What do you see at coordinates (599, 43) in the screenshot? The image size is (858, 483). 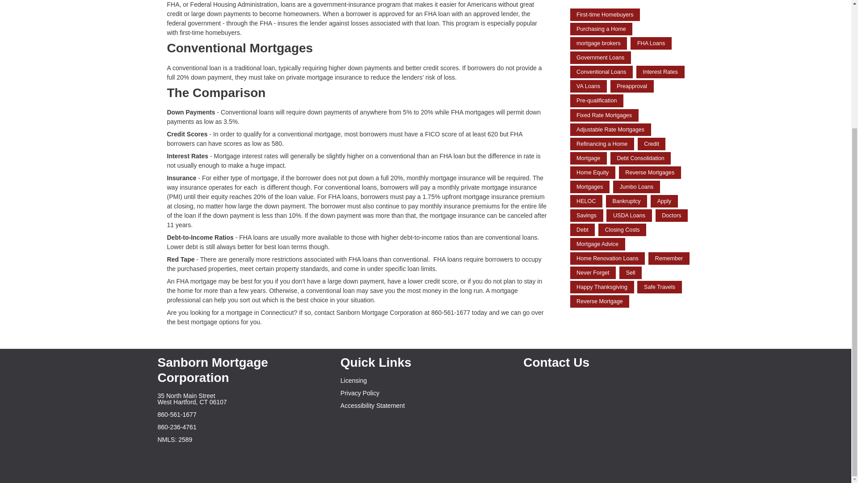 I see `mortgage brokers` at bounding box center [599, 43].